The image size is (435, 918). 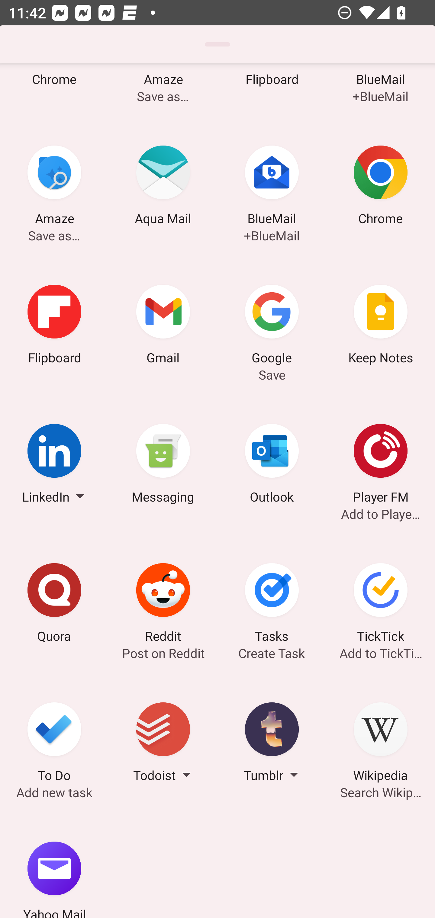 I want to click on Quora, so click(x=54, y=605).